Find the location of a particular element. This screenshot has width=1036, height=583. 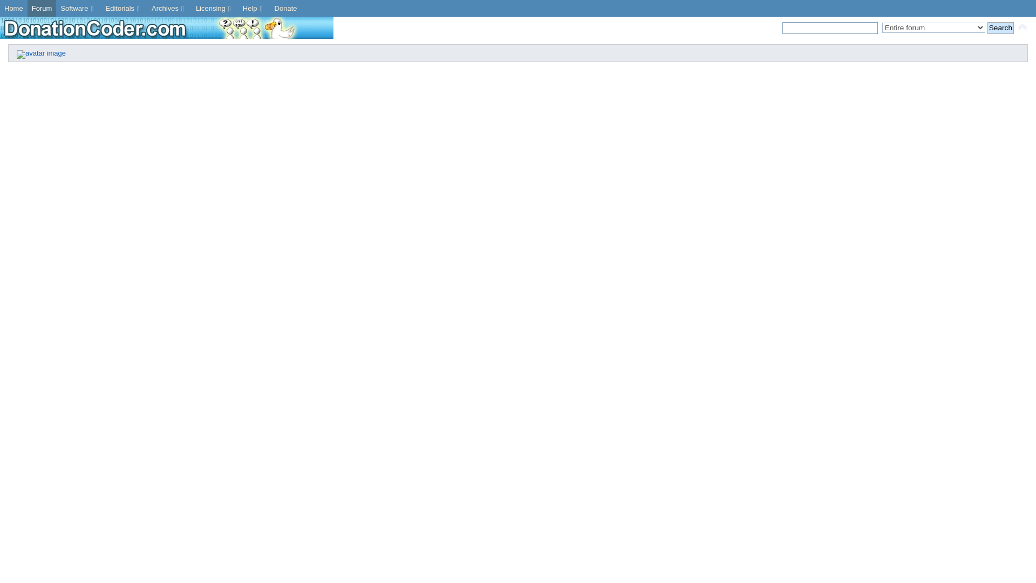

Software is located at coordinates (78, 9).